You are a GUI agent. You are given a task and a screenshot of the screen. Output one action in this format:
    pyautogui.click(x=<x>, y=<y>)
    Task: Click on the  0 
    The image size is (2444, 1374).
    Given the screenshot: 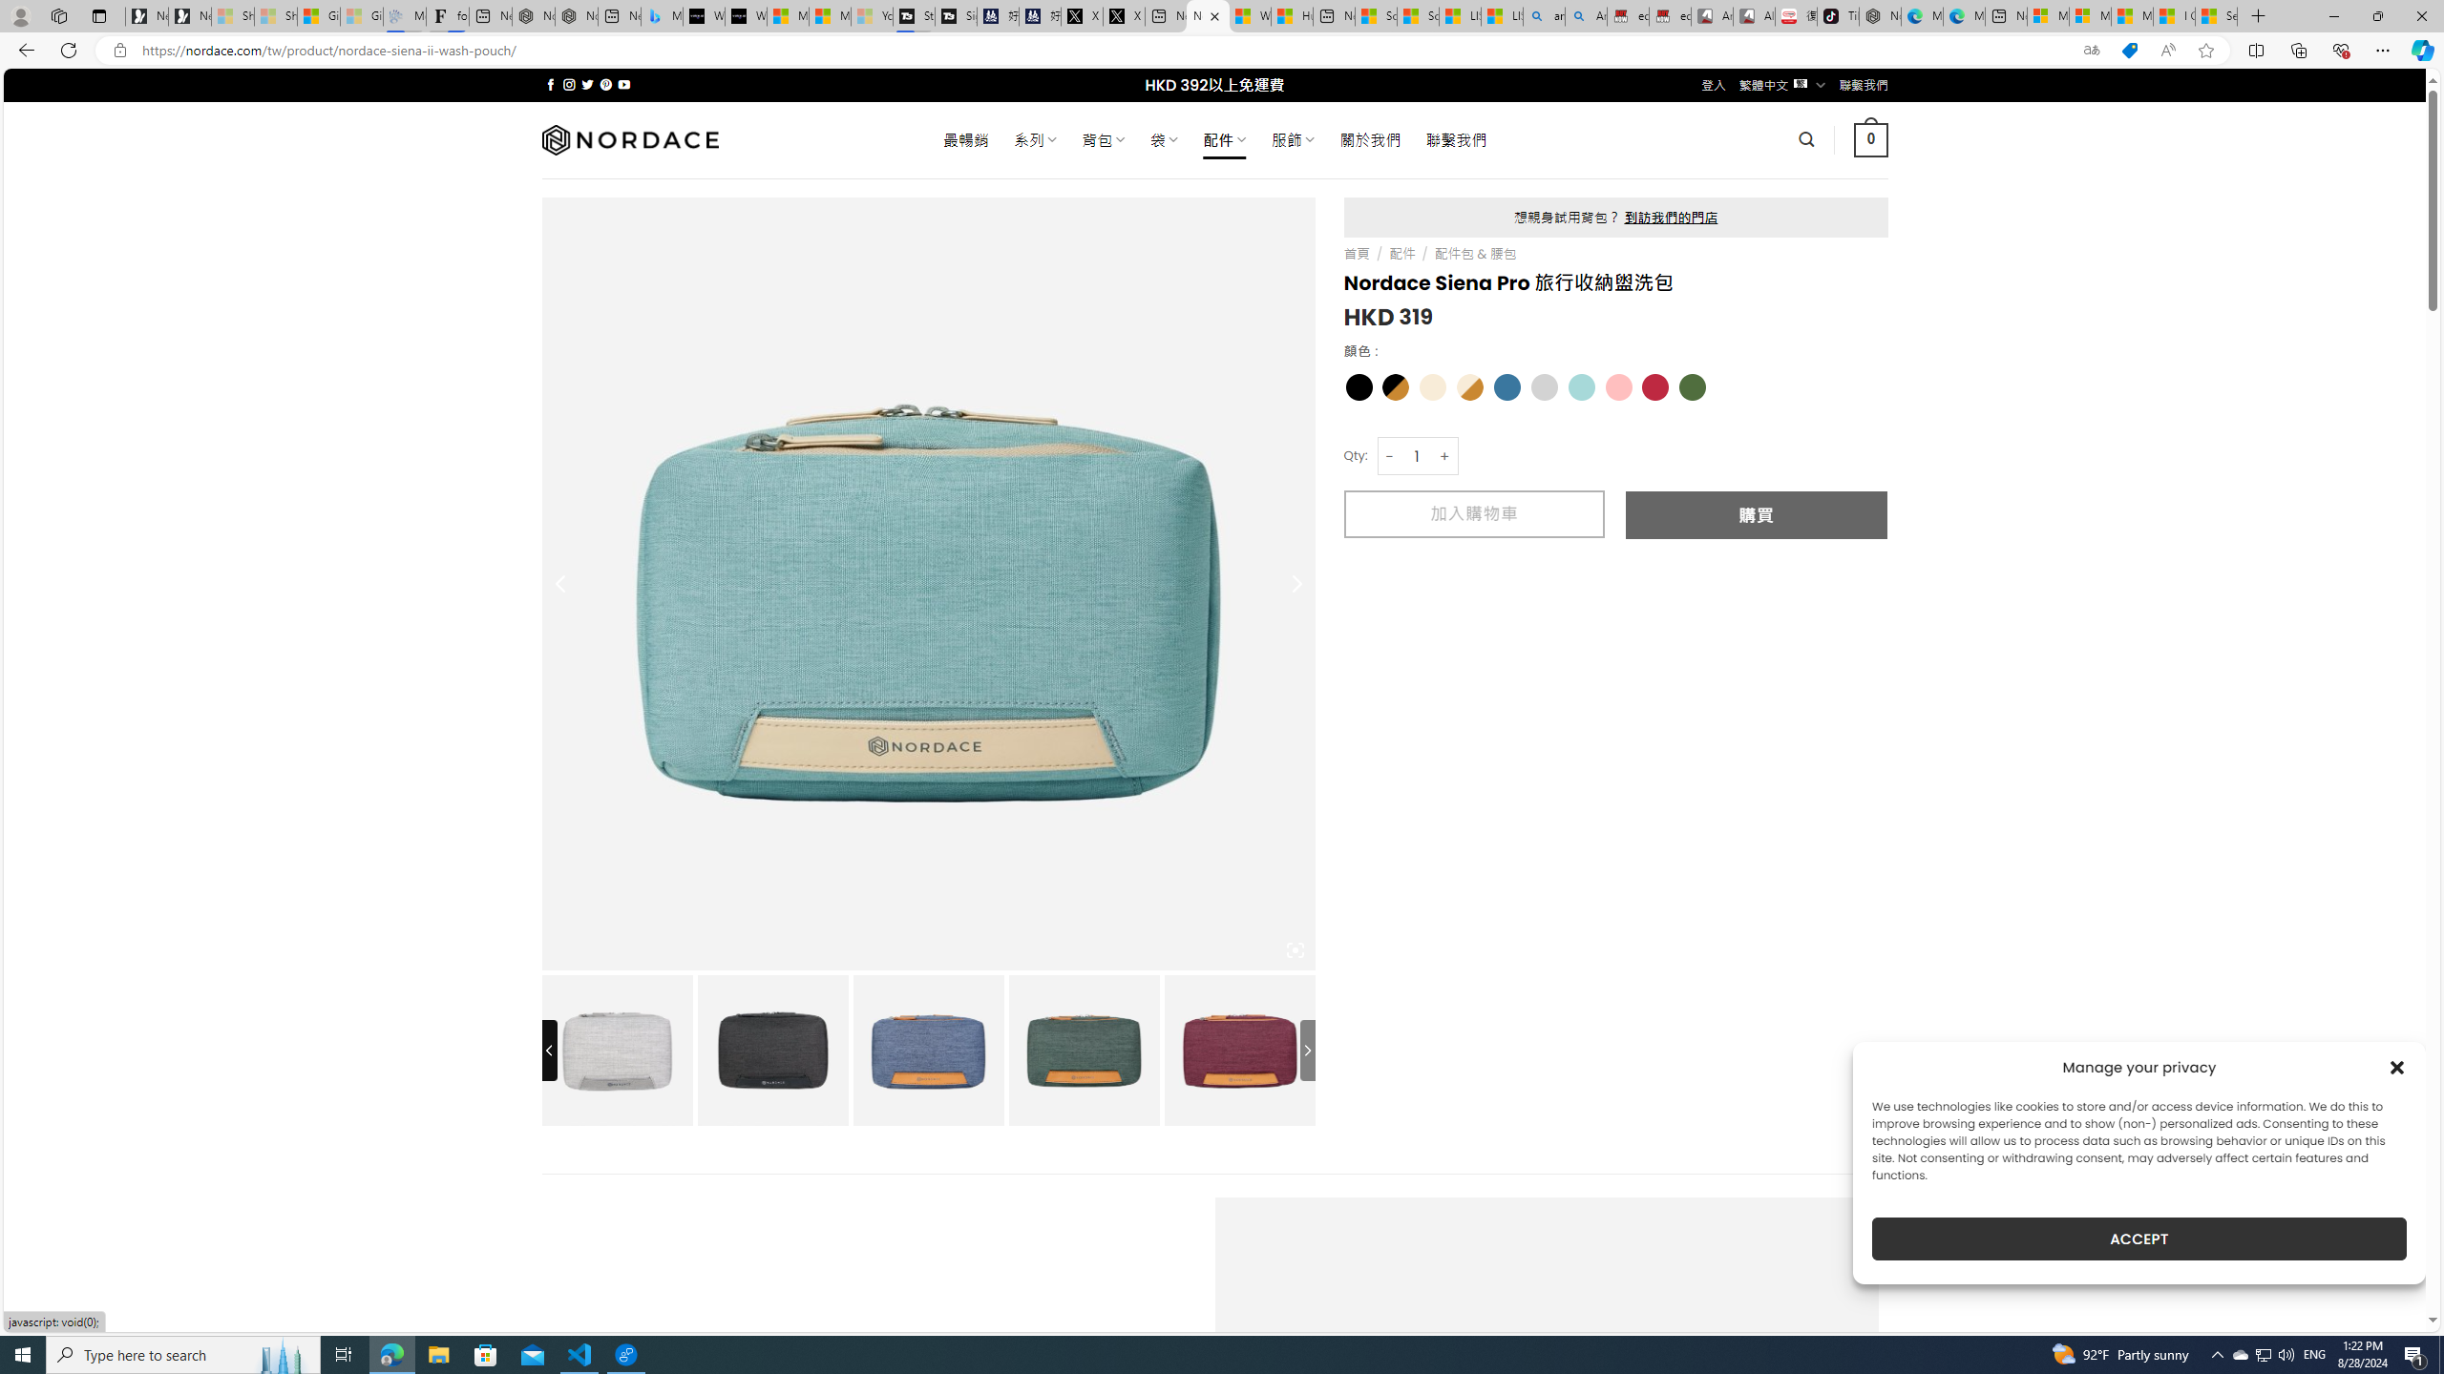 What is the action you would take?
    pyautogui.click(x=1871, y=139)
    